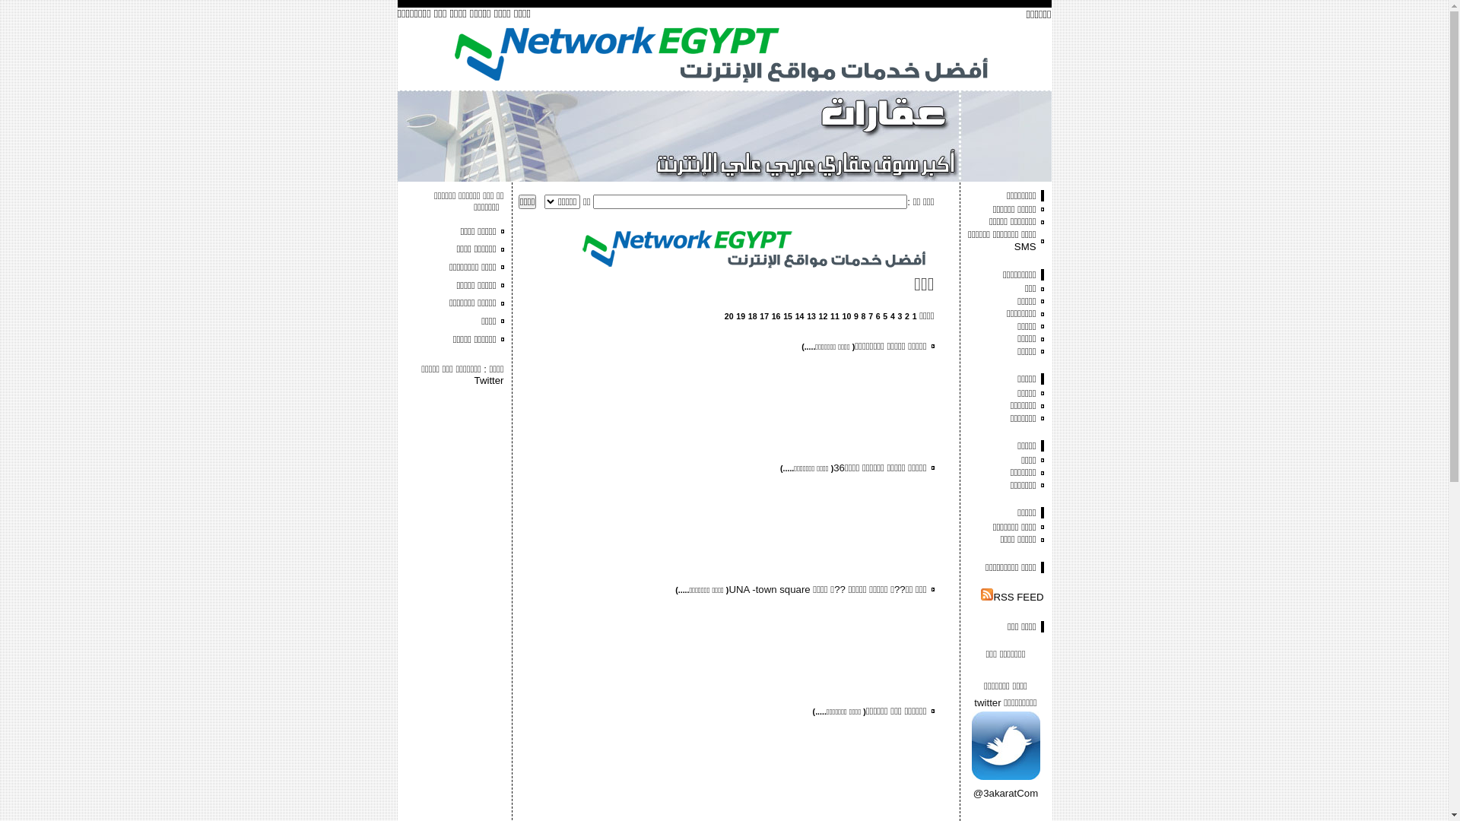 This screenshot has height=821, width=1460. I want to click on 12, so click(824, 316).